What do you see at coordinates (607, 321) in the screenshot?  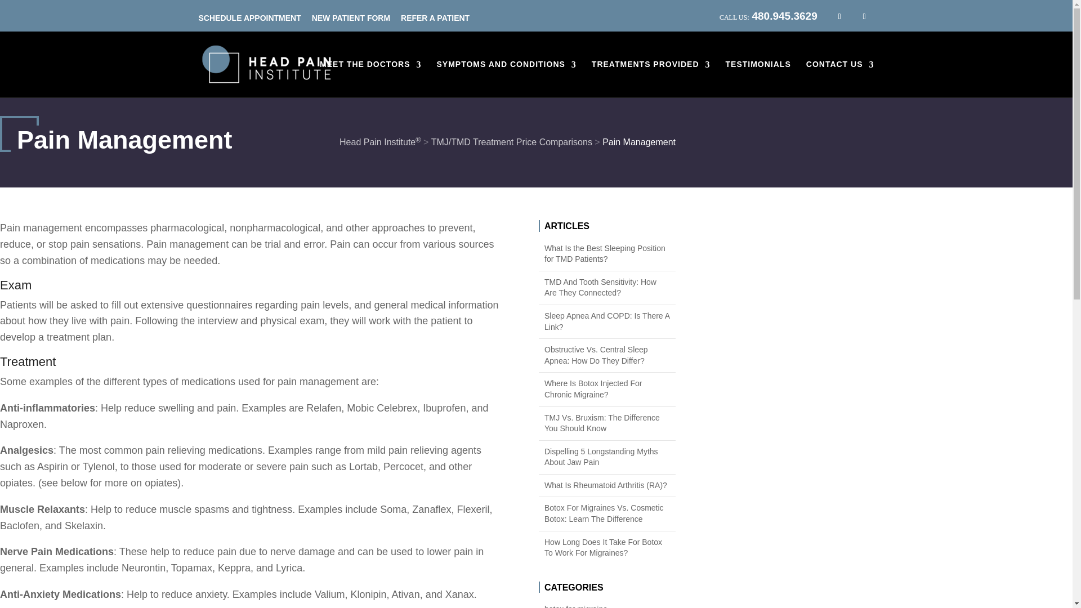 I see `Sleep Apnea And COPD: Is There A Link?` at bounding box center [607, 321].